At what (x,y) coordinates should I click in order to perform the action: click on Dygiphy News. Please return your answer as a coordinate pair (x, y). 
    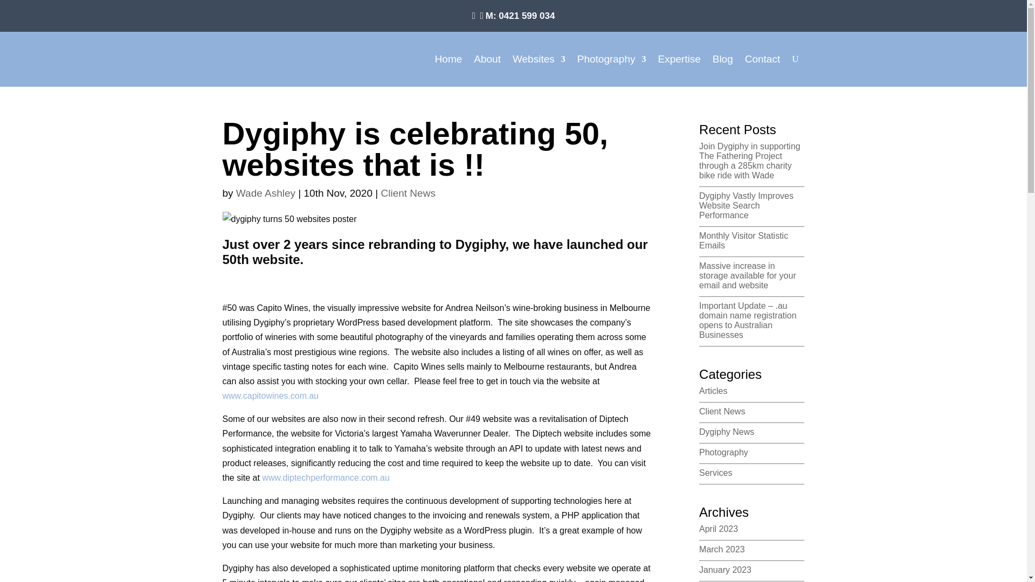
    Looking at the image, I should click on (727, 432).